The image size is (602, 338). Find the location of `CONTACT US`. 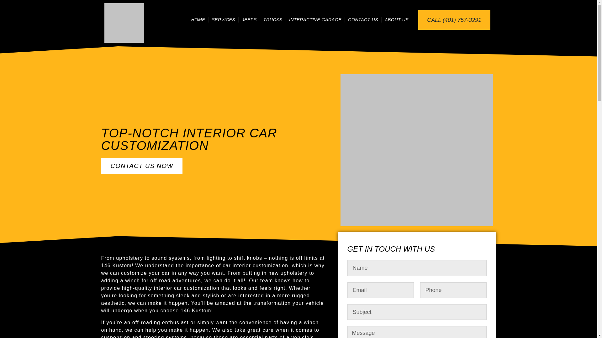

CONTACT US is located at coordinates (363, 19).